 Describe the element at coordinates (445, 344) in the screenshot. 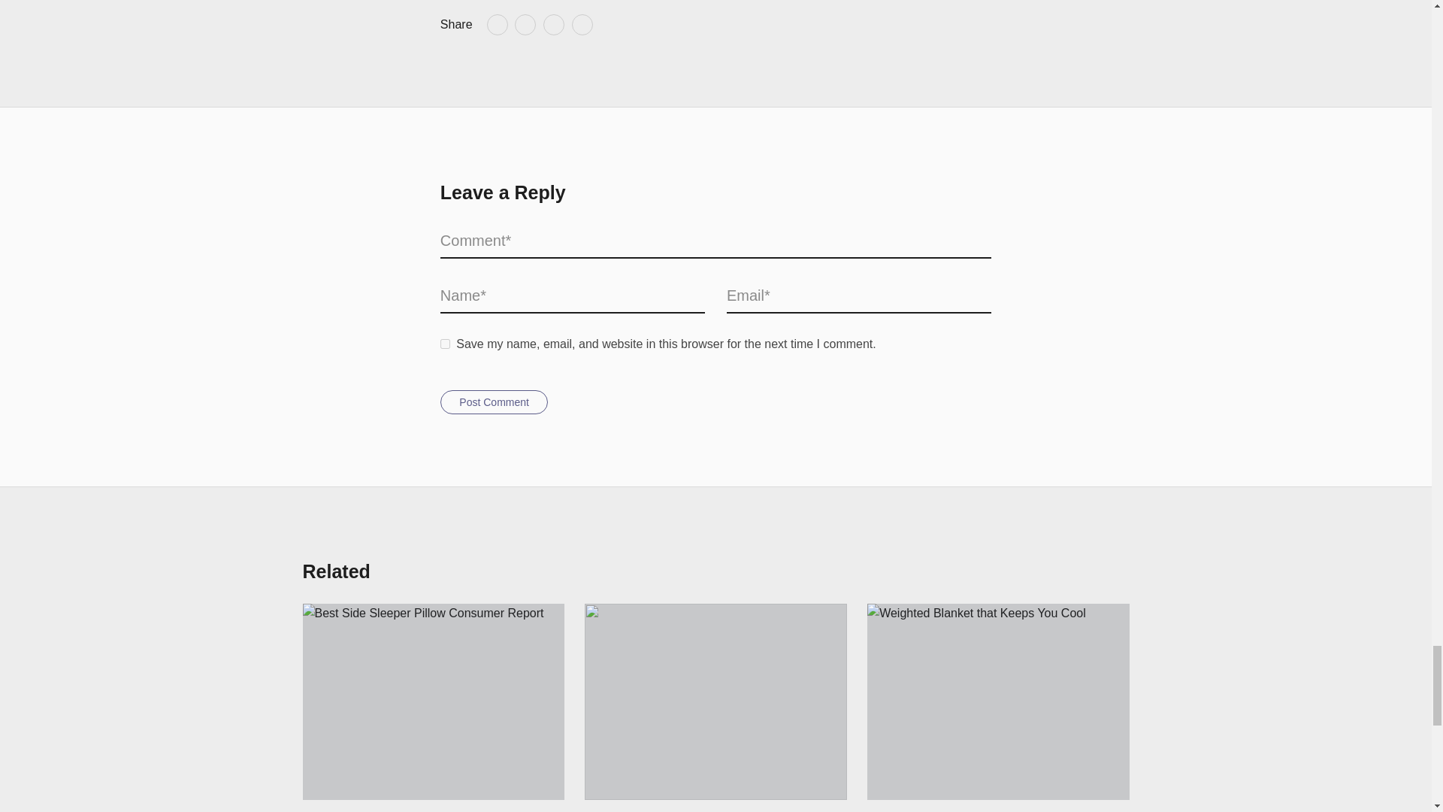

I see `yes` at that location.